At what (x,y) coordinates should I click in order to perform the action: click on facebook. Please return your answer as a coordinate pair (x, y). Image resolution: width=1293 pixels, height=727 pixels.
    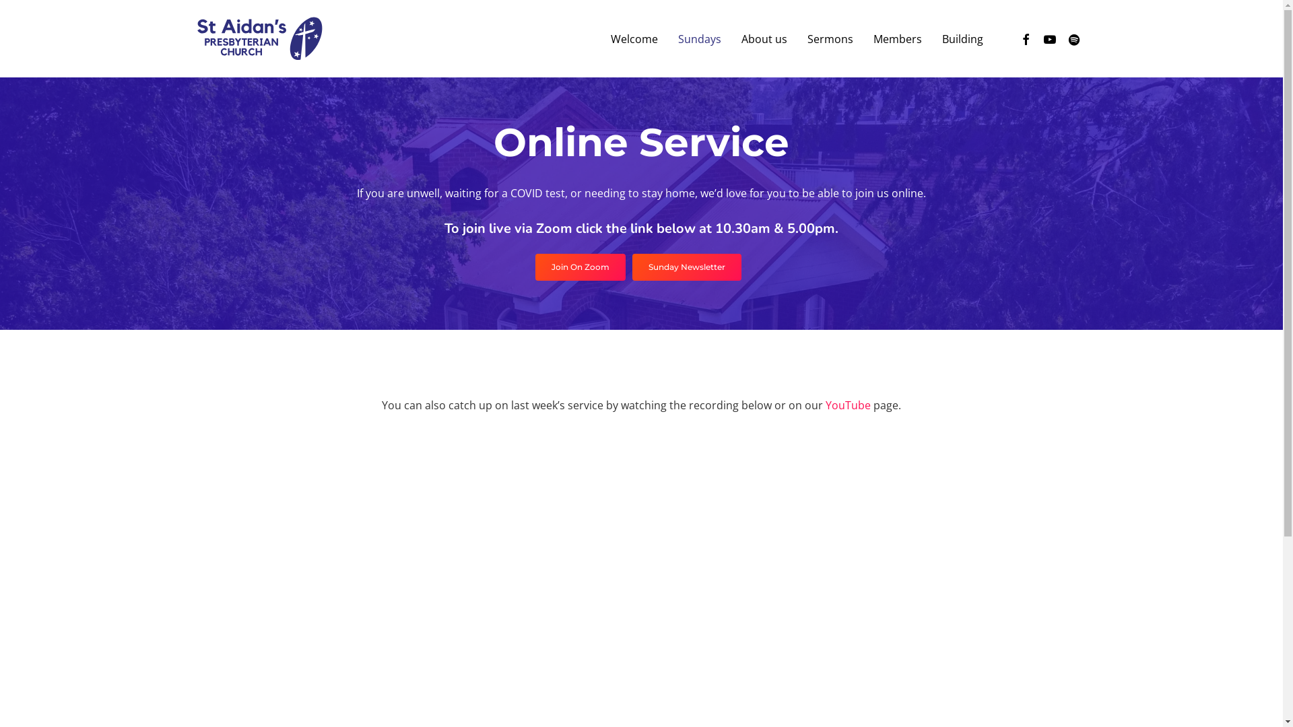
    Looking at the image, I should click on (1025, 39).